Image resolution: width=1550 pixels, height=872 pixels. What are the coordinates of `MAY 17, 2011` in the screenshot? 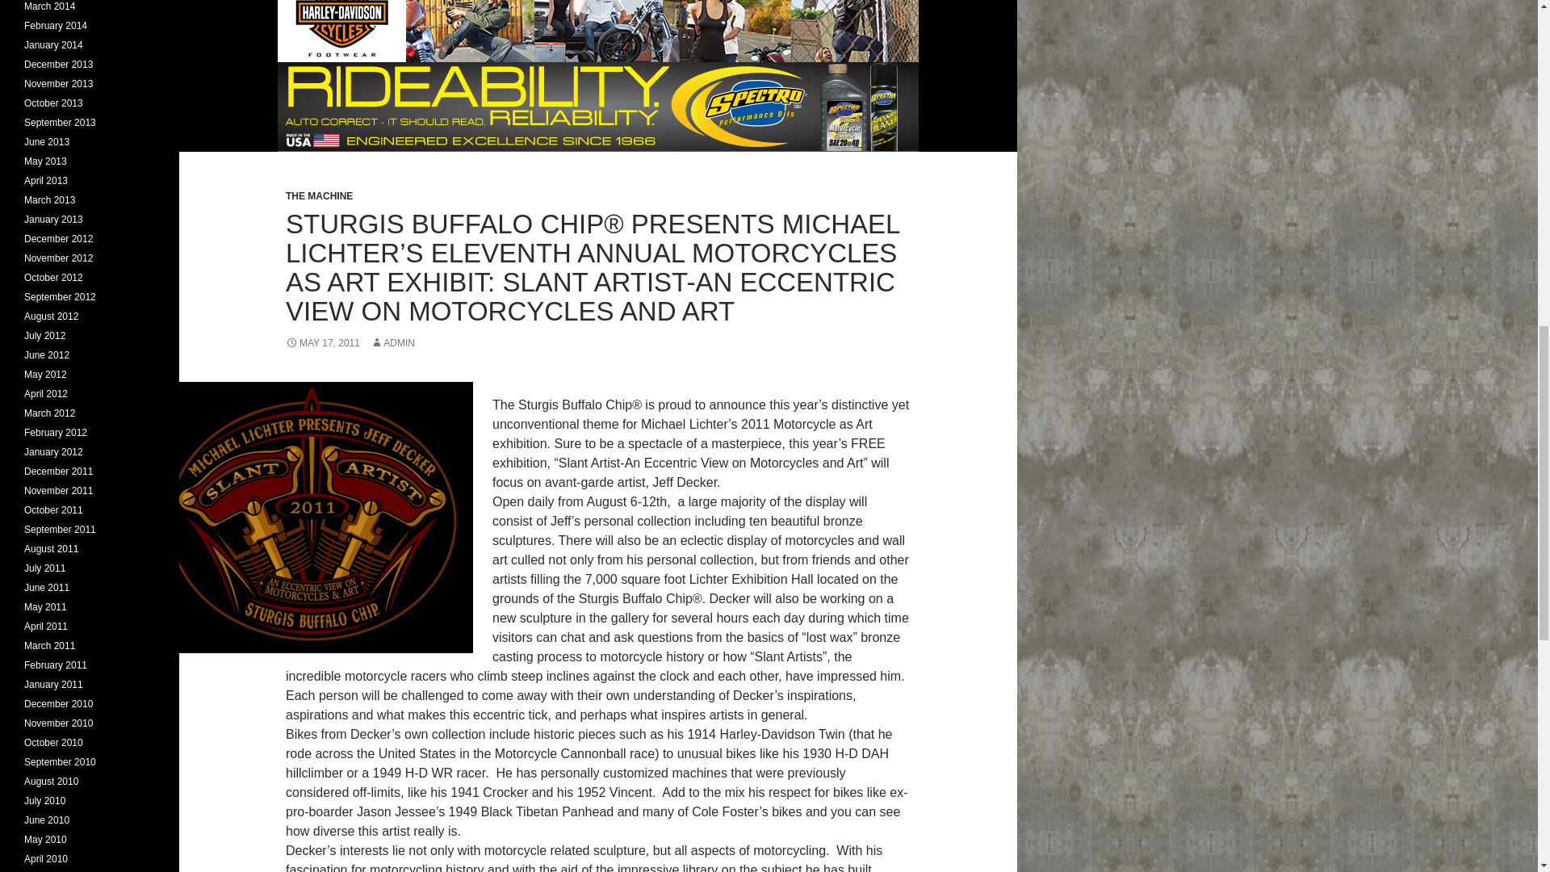 It's located at (322, 342).